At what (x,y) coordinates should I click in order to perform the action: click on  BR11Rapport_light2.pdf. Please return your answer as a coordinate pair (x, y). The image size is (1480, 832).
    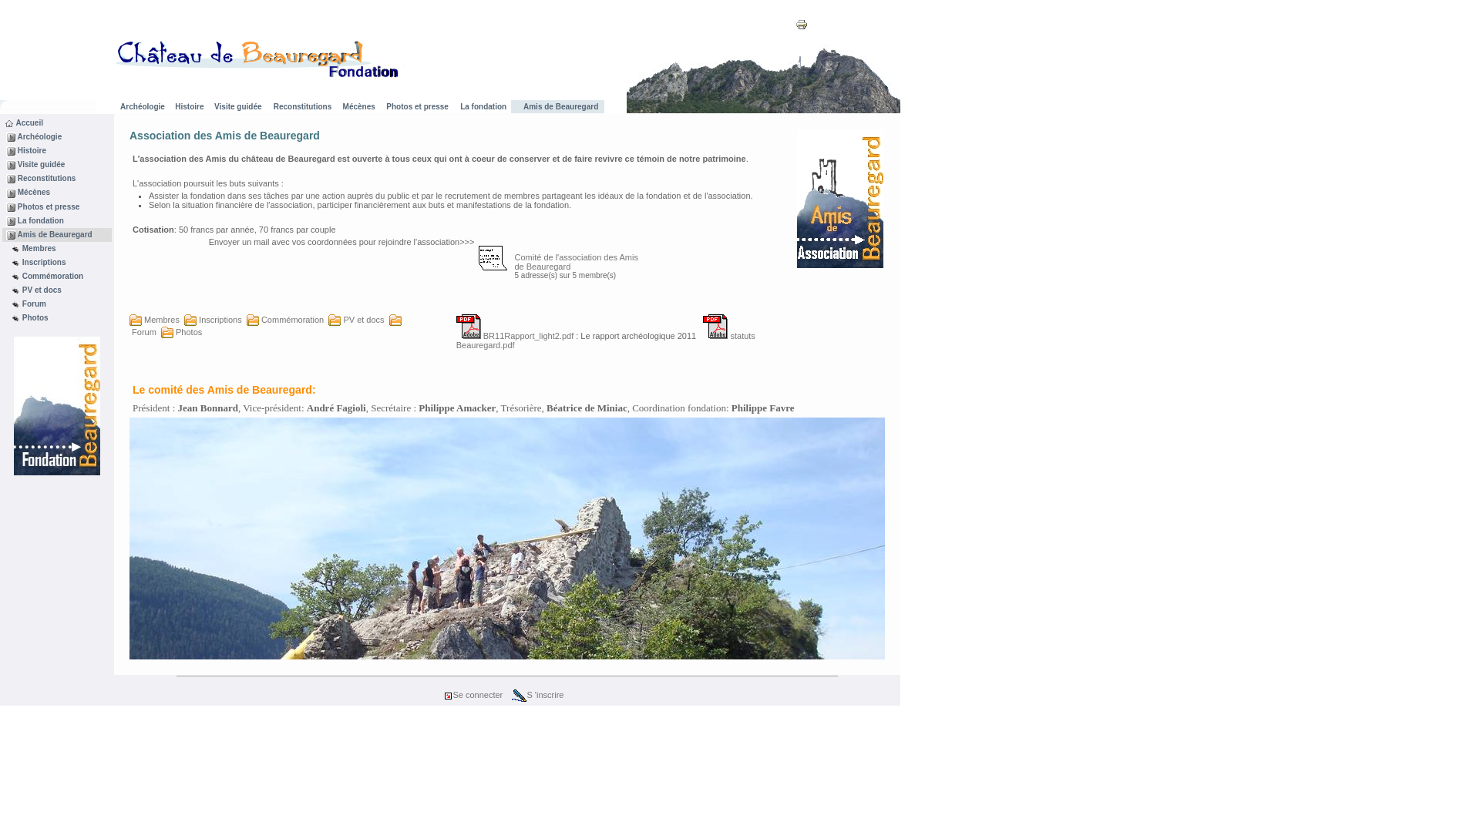
    Looking at the image, I should click on (515, 336).